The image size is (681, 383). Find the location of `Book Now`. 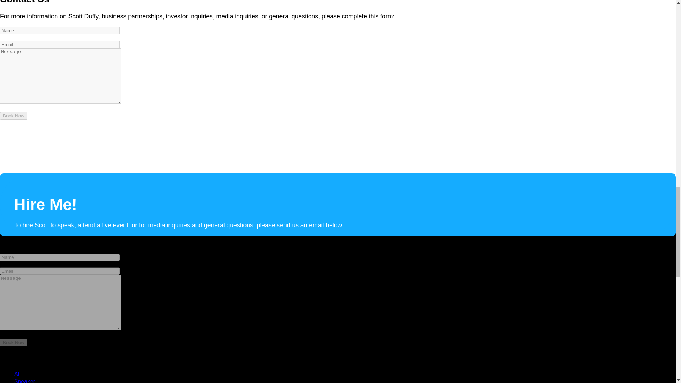

Book Now is located at coordinates (13, 116).